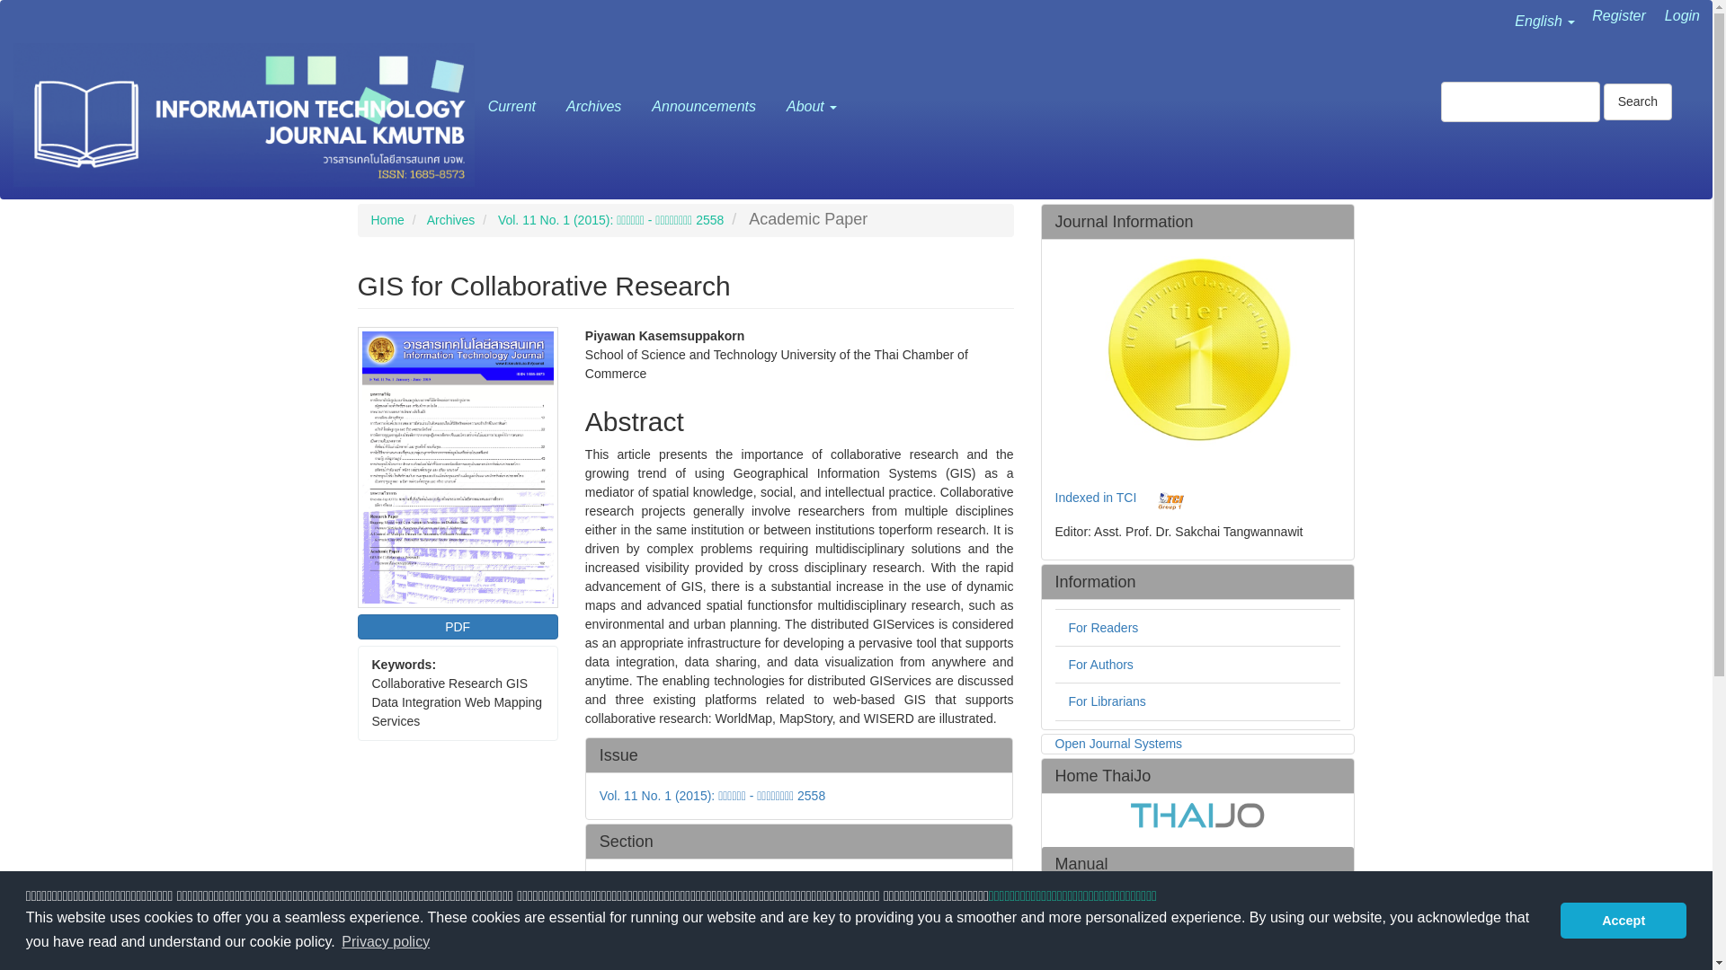 The image size is (1726, 970). Describe the element at coordinates (827, 68) in the screenshot. I see `About` at that location.